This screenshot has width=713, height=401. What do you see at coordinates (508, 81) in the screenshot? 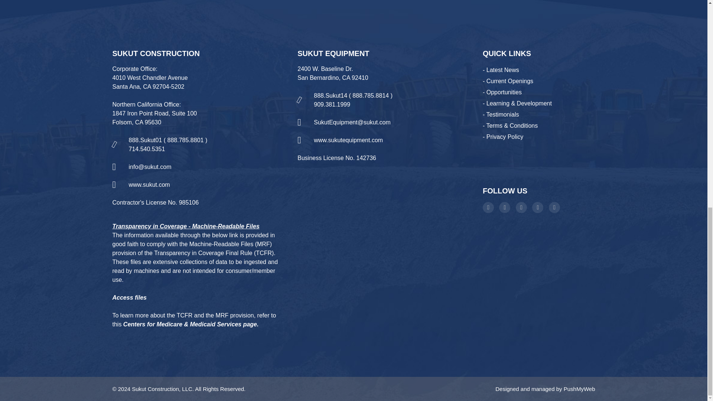
I see `- Current Openings` at bounding box center [508, 81].